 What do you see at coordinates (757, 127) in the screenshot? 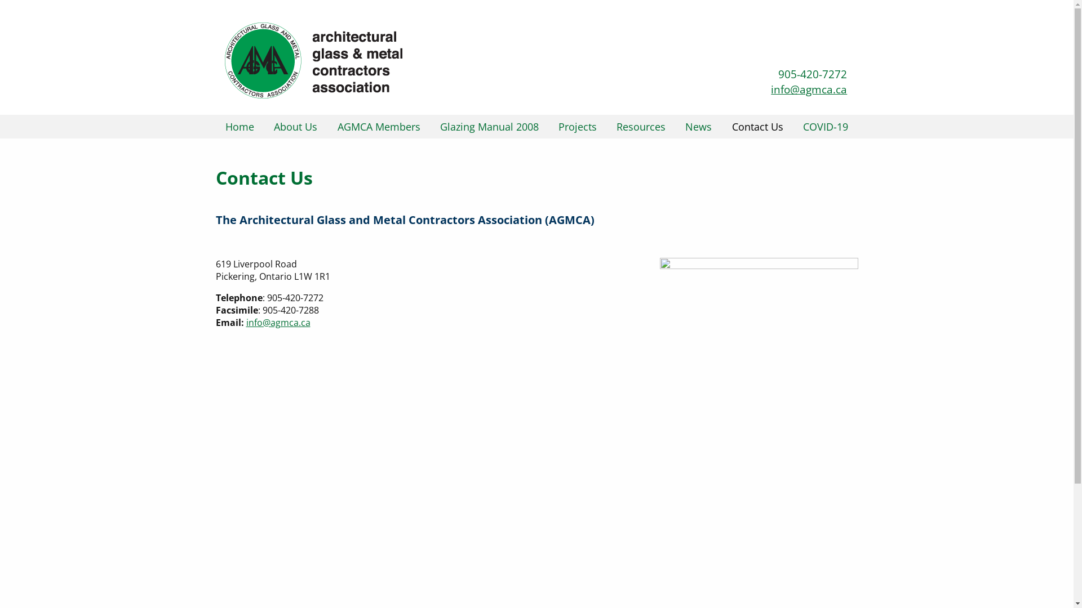
I see `Contact Us` at bounding box center [757, 127].